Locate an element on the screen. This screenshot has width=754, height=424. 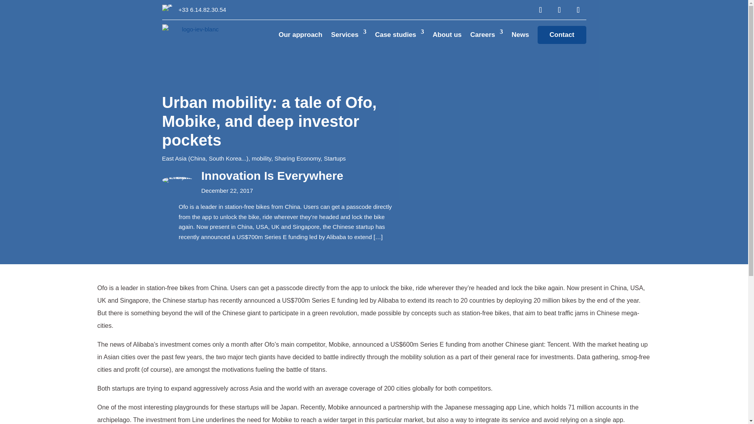
Follow on LinkedIn is located at coordinates (559, 10).